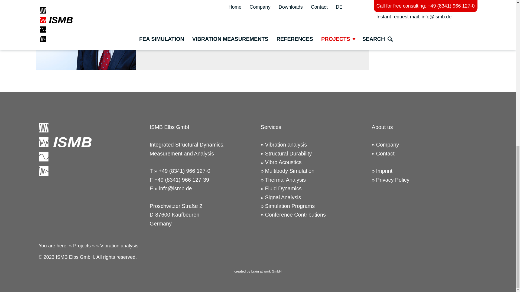  What do you see at coordinates (313, 162) in the screenshot?
I see `Vibro Acoustics` at bounding box center [313, 162].